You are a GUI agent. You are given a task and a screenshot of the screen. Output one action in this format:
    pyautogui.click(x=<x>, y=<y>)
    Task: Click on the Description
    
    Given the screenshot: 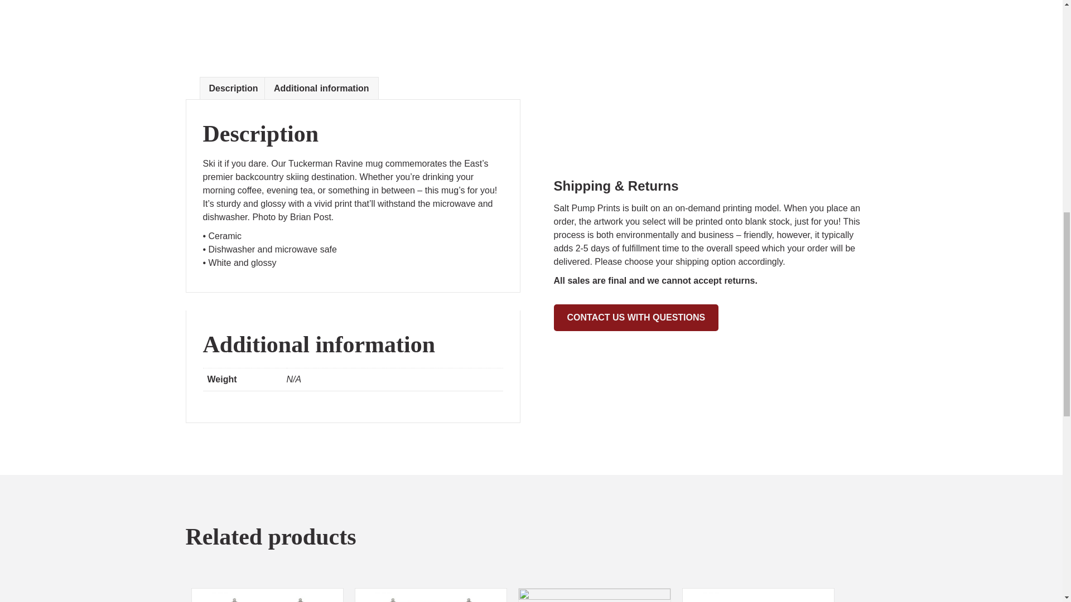 What is the action you would take?
    pyautogui.click(x=233, y=89)
    